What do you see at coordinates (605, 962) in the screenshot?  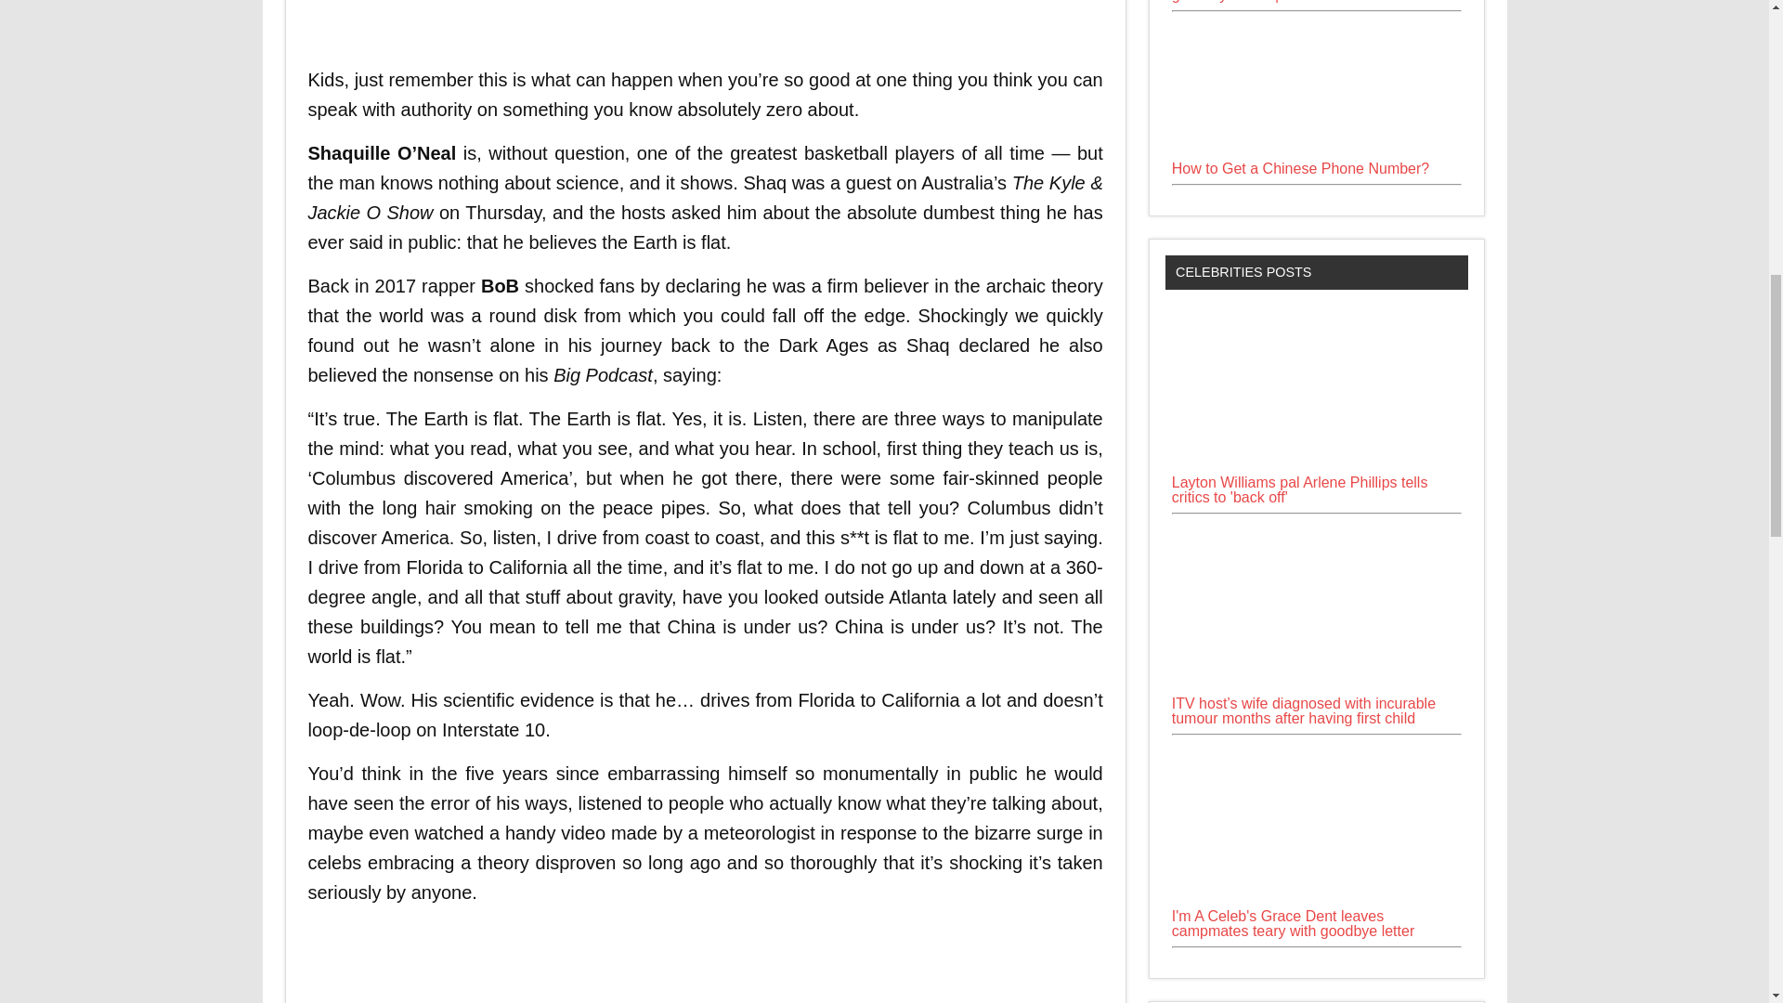 I see `Ripping apart "Flat Earthers" in under 5 minutes` at bounding box center [605, 962].